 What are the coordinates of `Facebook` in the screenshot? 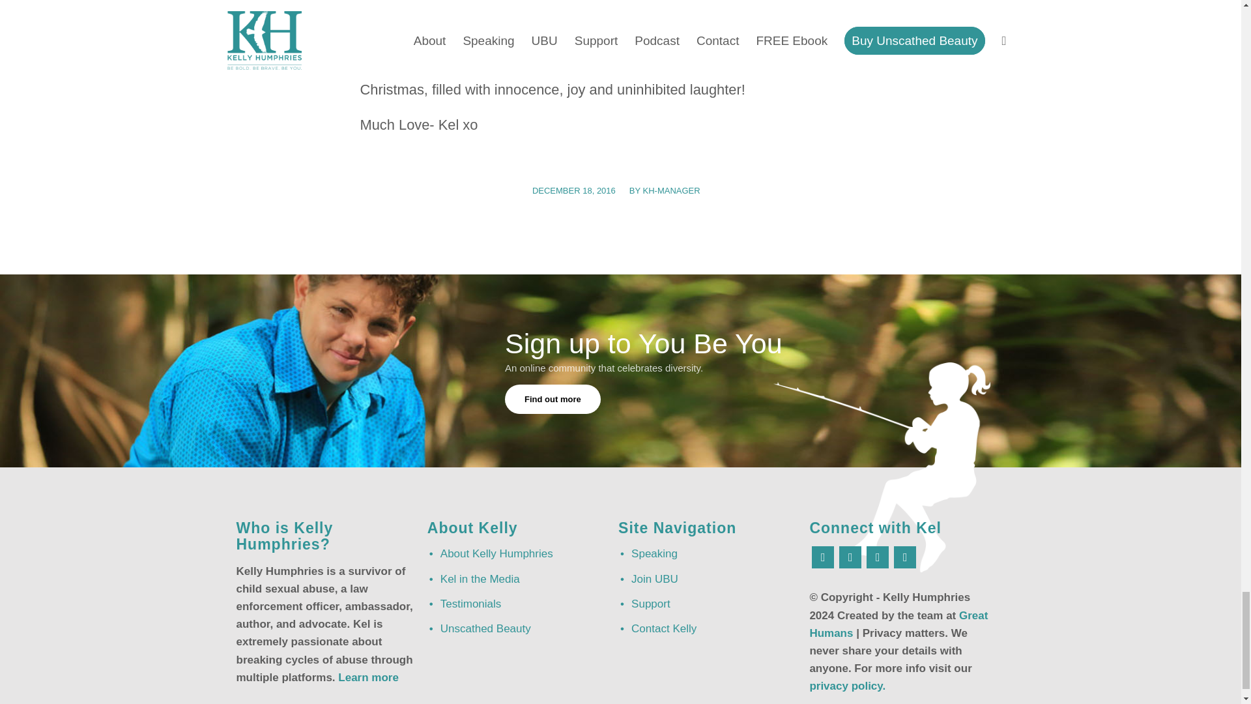 It's located at (823, 557).